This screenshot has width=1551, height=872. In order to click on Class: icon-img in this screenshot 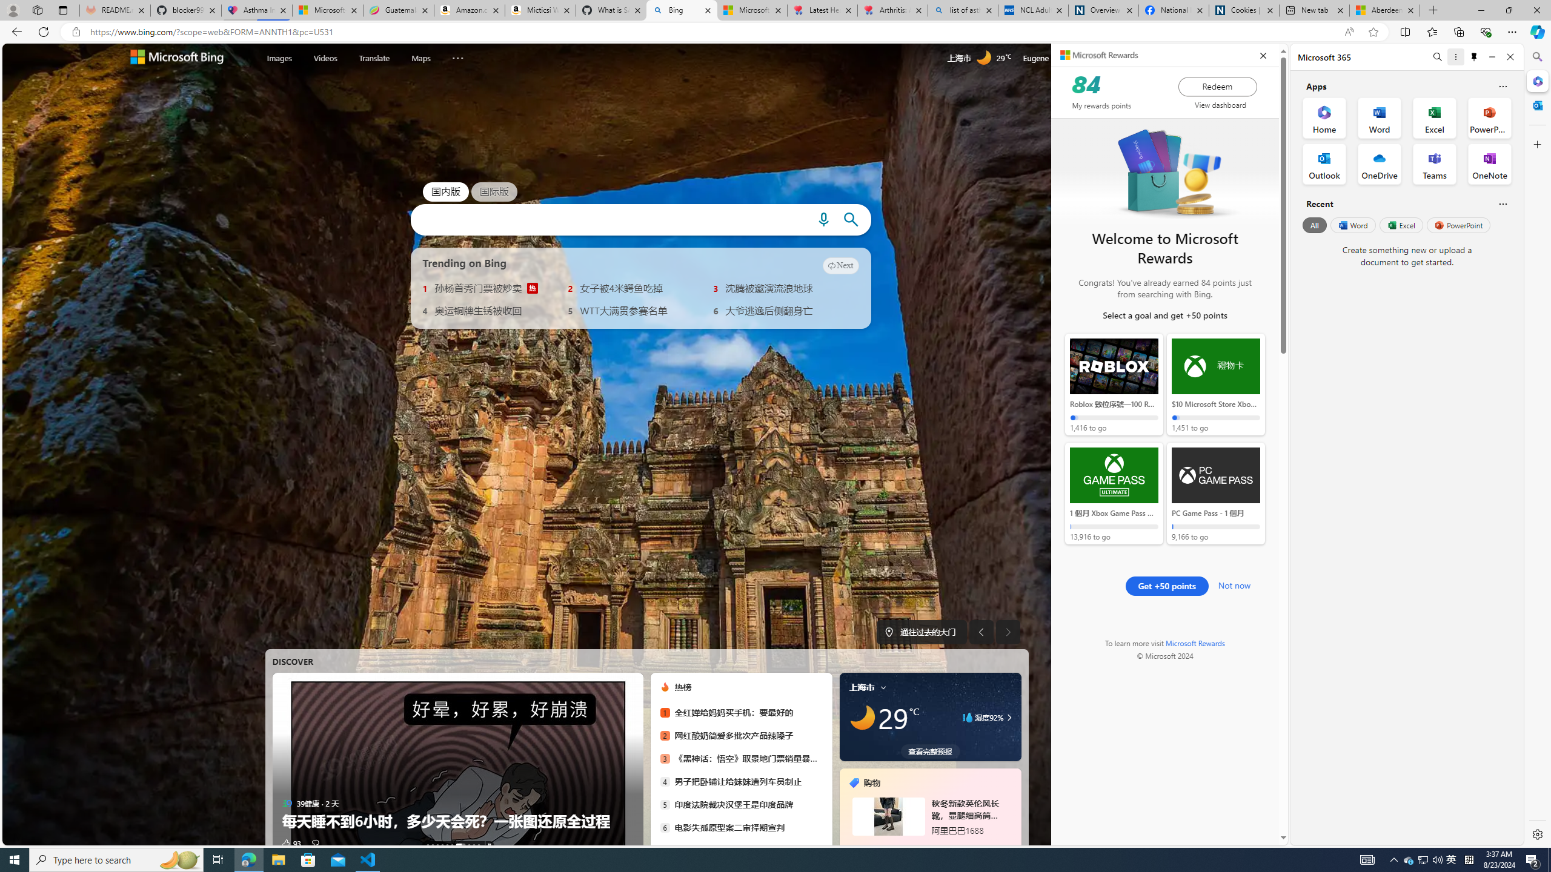, I will do `click(883, 687)`.